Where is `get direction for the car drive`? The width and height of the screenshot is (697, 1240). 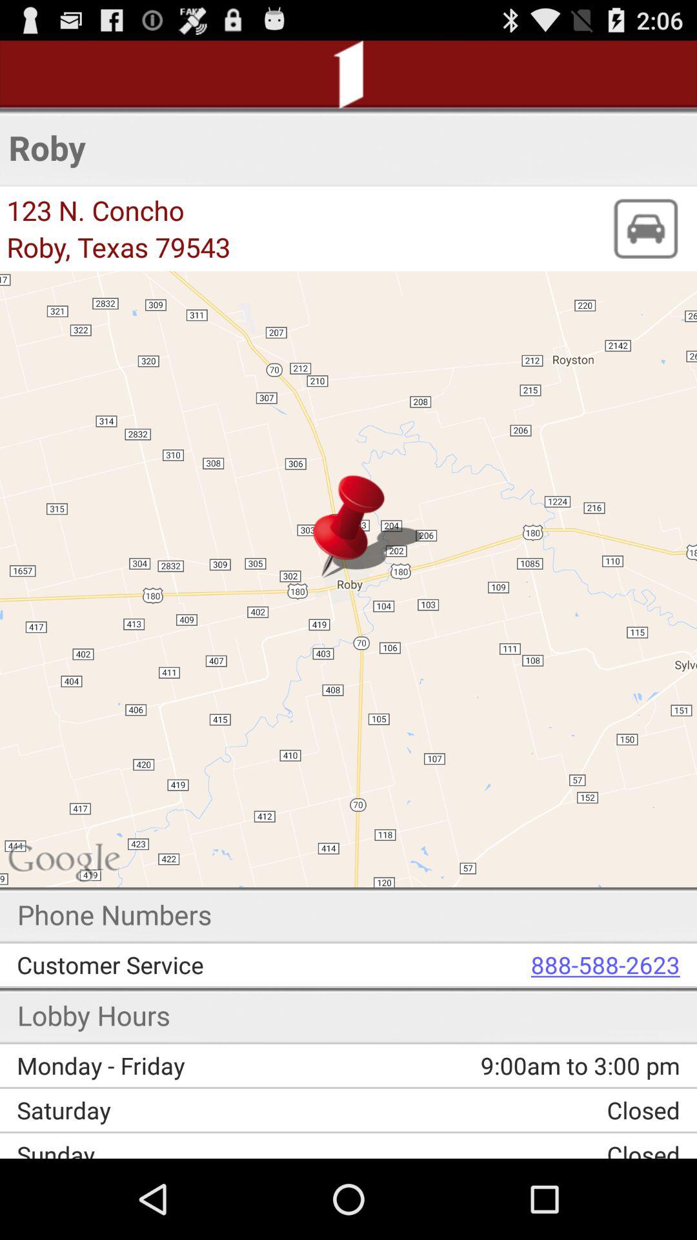
get direction for the car drive is located at coordinates (645, 229).